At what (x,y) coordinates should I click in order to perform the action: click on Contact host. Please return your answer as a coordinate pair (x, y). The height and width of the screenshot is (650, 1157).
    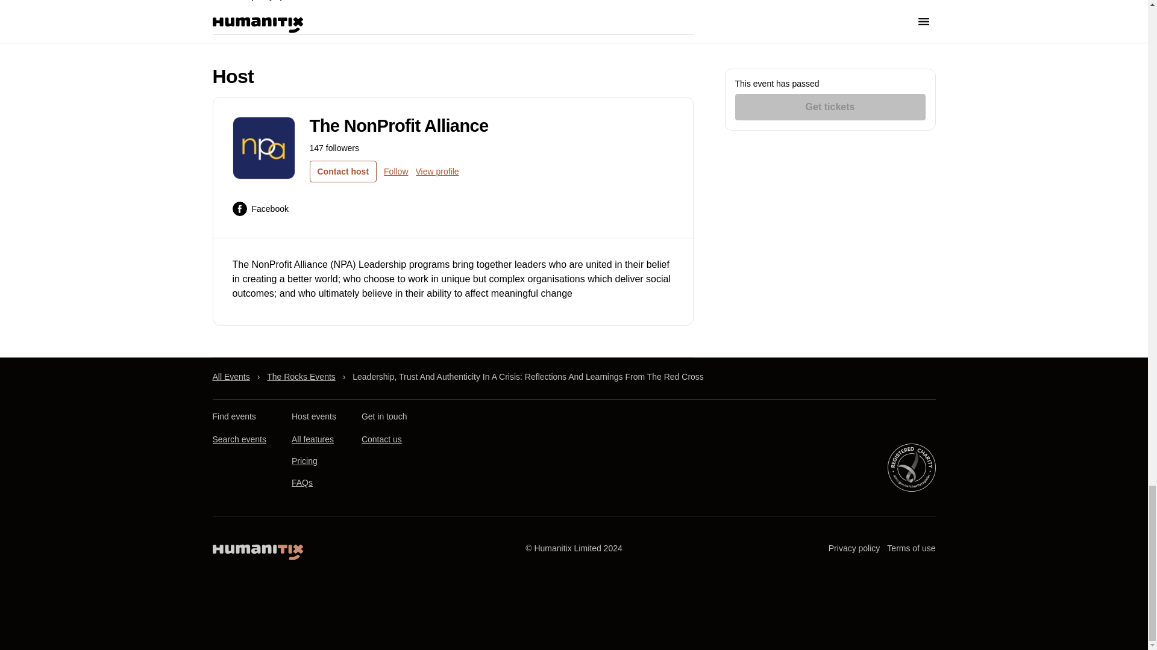
    Looking at the image, I should click on (343, 171).